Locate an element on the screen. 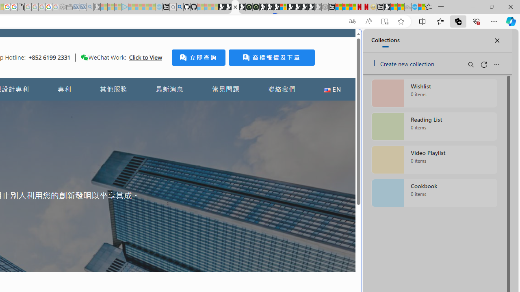  Earth has six continents not seven, radical new study claims is located at coordinates (401, 7).